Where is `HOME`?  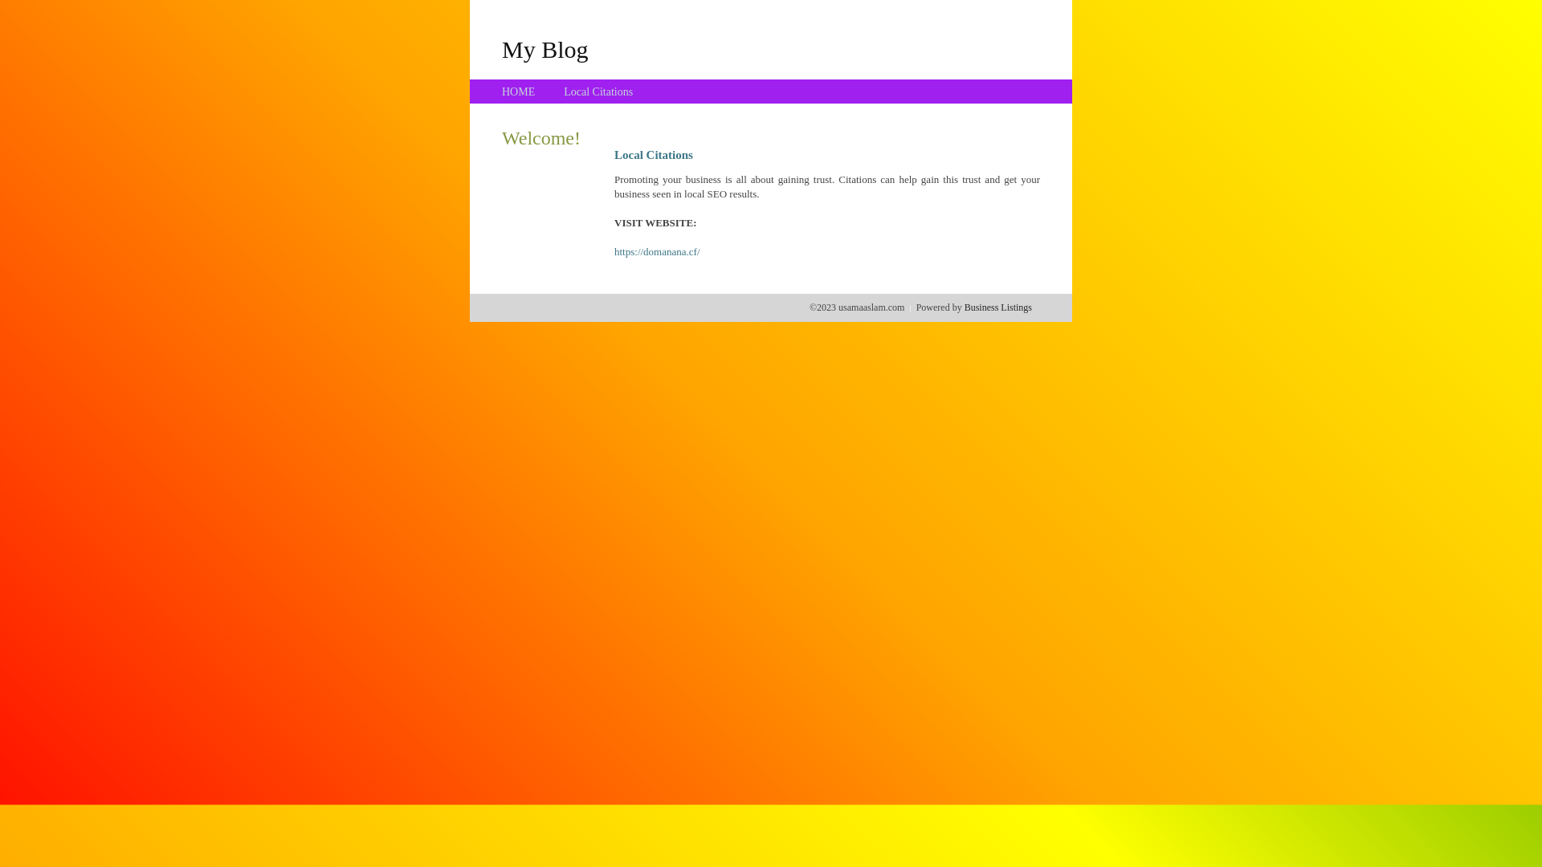
HOME is located at coordinates (519, 92).